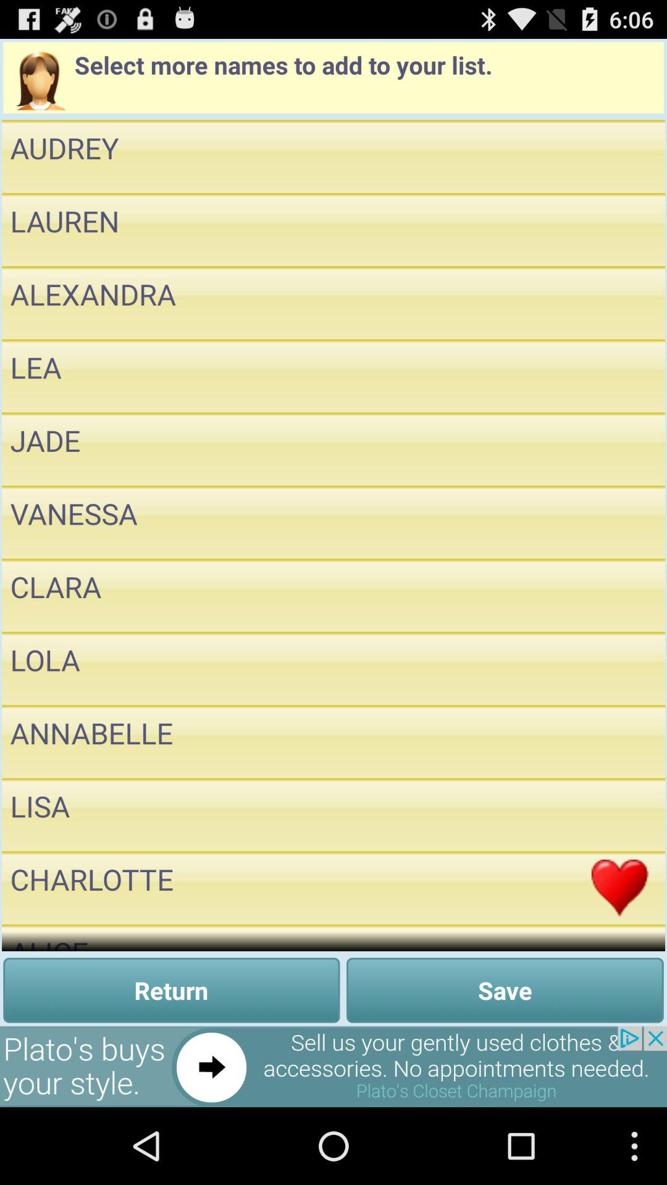 The image size is (667, 1185). I want to click on add to favorites, so click(620, 815).